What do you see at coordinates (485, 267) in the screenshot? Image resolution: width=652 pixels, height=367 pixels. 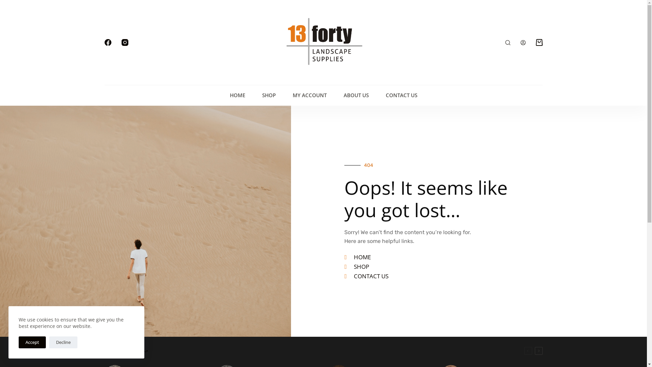 I see `519 599 1340` at bounding box center [485, 267].